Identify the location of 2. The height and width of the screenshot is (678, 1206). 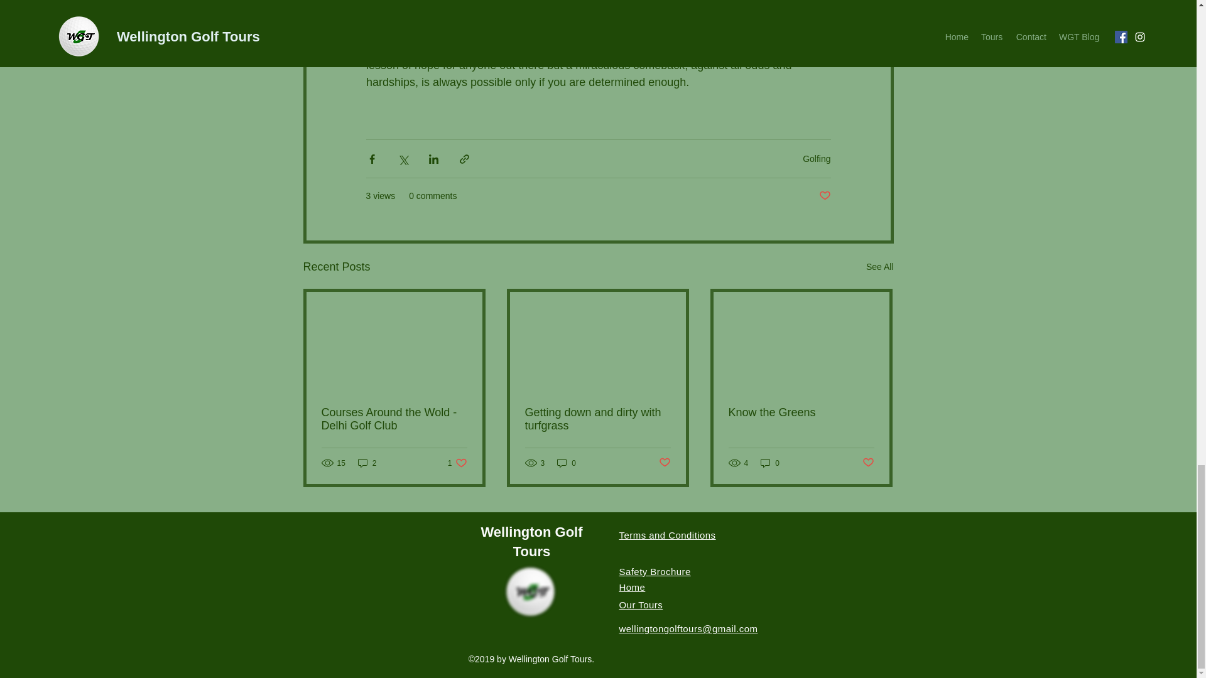
(632, 586).